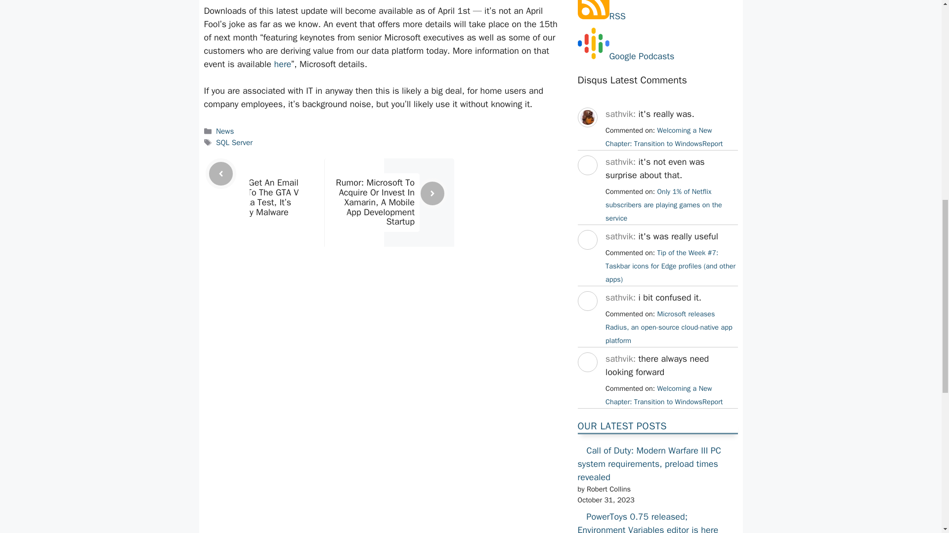 This screenshot has width=949, height=533. I want to click on July 8, 2024, so click(670, 266).